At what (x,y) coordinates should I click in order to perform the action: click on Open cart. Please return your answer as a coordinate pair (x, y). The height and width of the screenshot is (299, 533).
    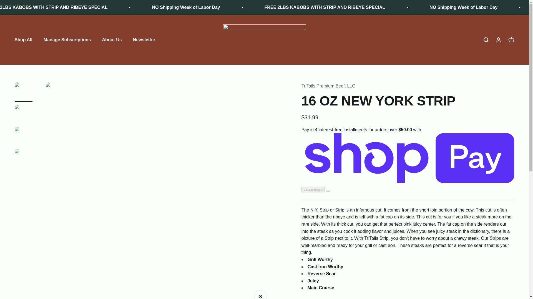
    Looking at the image, I should click on (511, 40).